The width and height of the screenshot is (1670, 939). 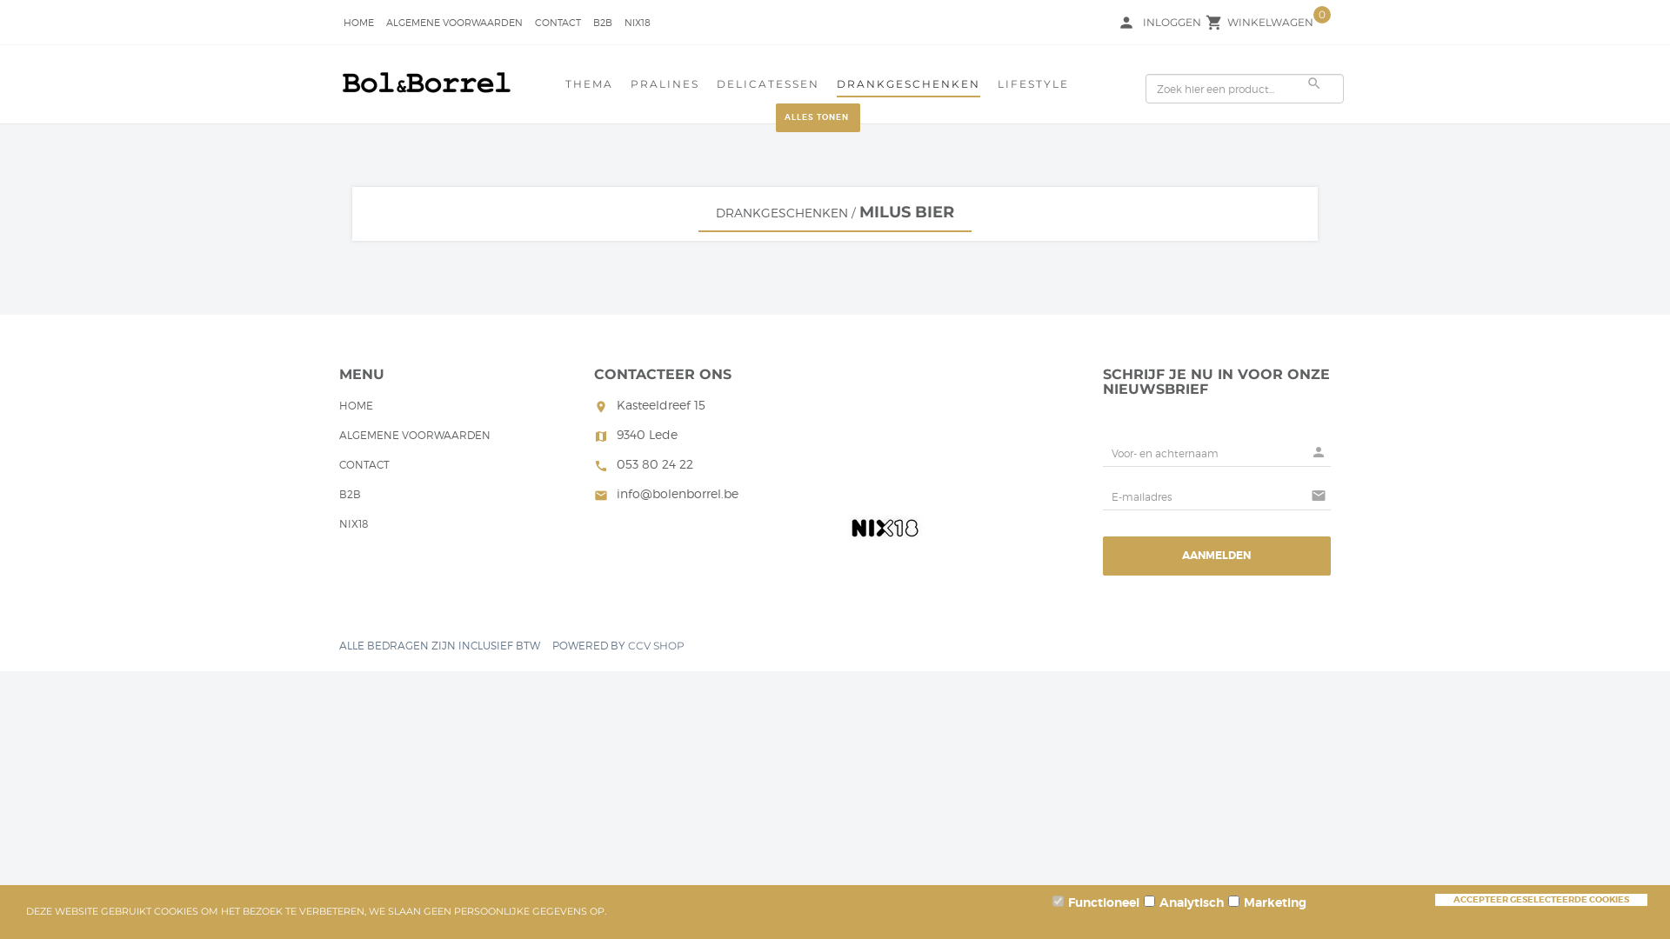 What do you see at coordinates (638, 24) in the screenshot?
I see `NIX18` at bounding box center [638, 24].